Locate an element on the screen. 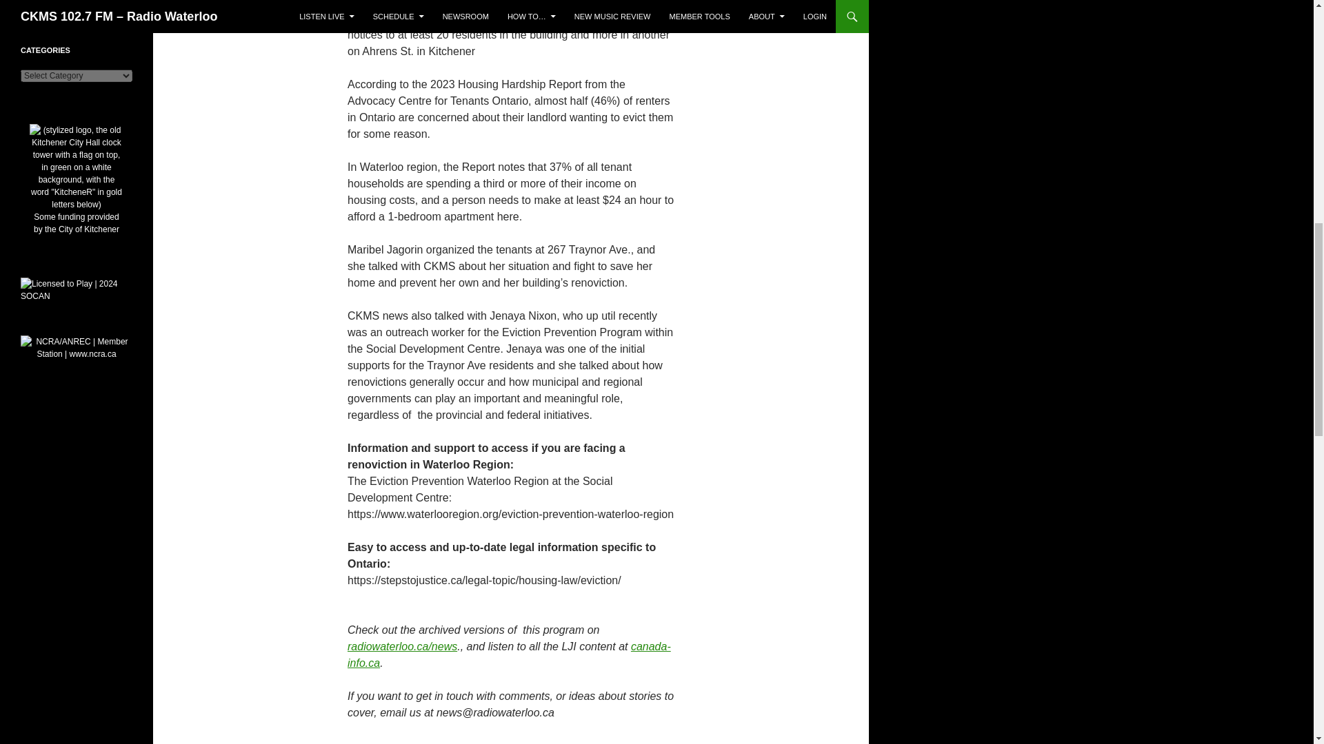 The image size is (1324, 744). City of Kitchener is located at coordinates (76, 198).